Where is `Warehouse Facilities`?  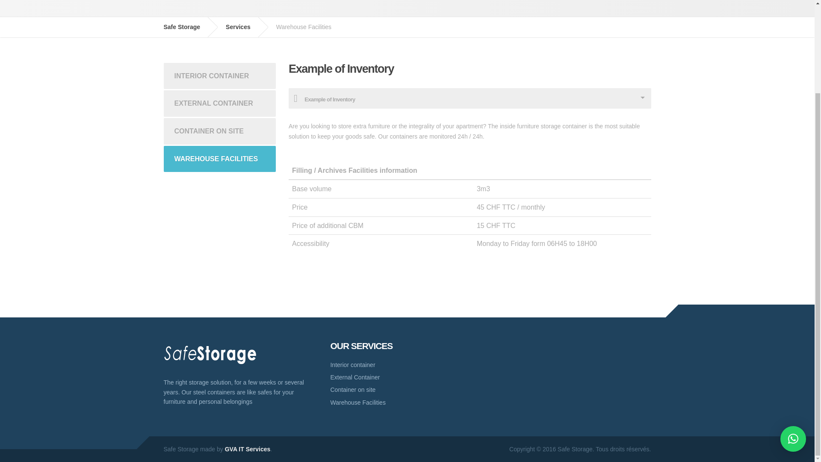 Warehouse Facilities is located at coordinates (365, 402).